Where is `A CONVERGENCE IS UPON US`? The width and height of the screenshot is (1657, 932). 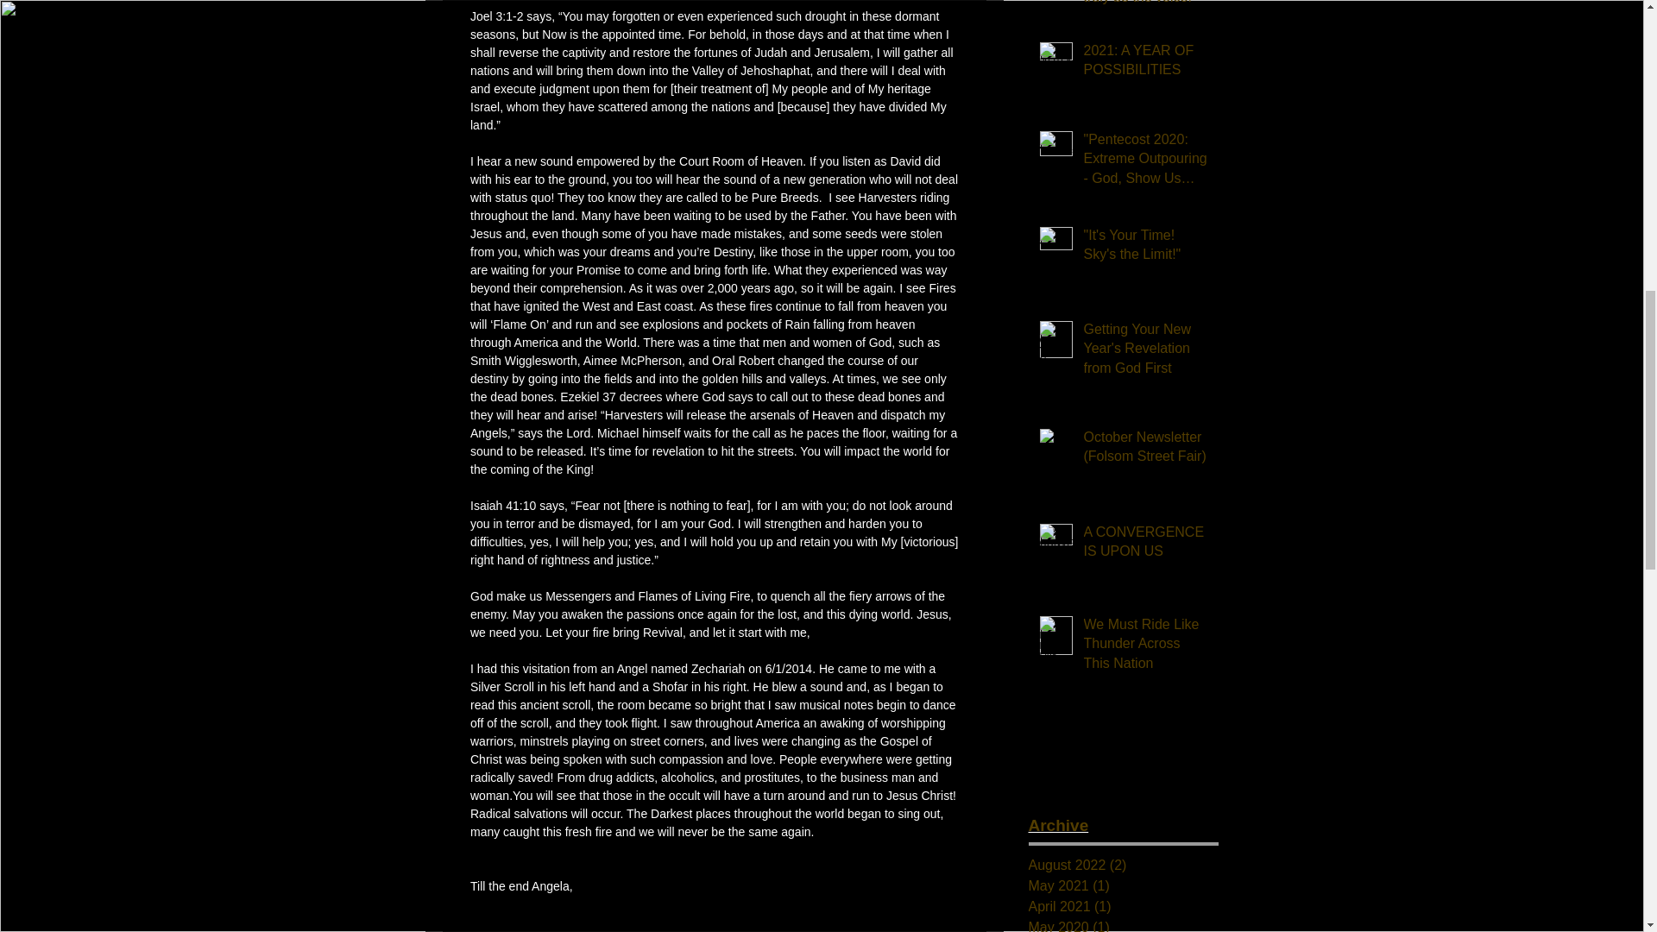 A CONVERGENCE IS UPON US is located at coordinates (1145, 545).